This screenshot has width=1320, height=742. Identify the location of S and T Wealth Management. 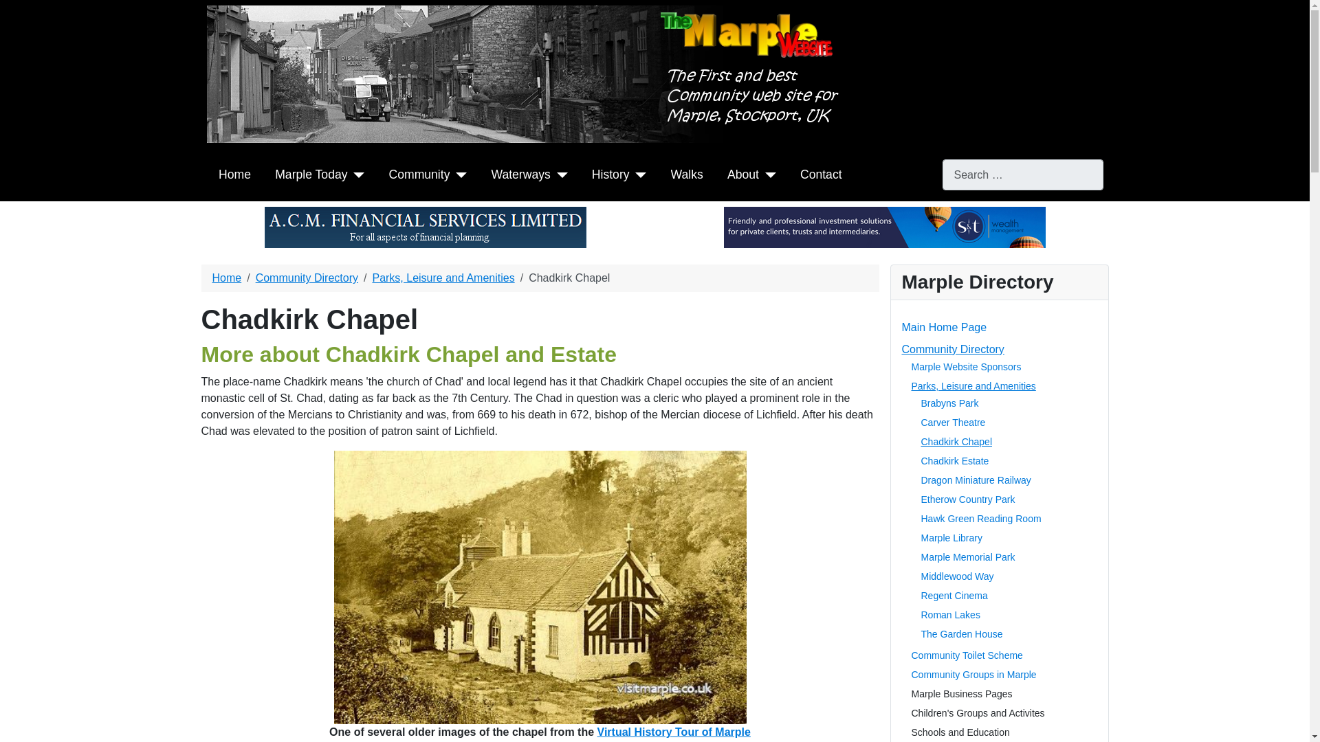
(884, 226).